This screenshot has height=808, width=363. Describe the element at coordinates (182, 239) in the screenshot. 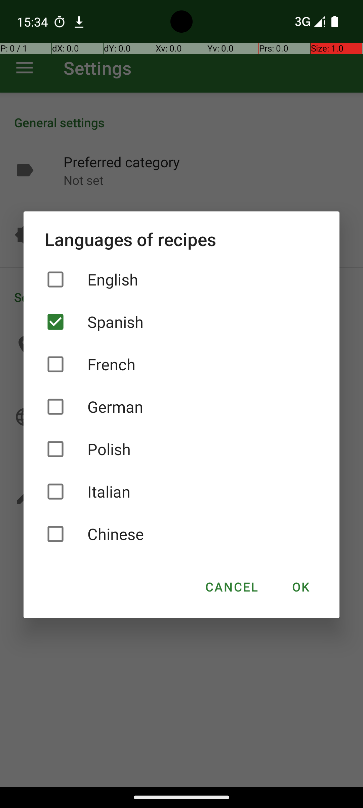

I see `Languages of recipes` at that location.